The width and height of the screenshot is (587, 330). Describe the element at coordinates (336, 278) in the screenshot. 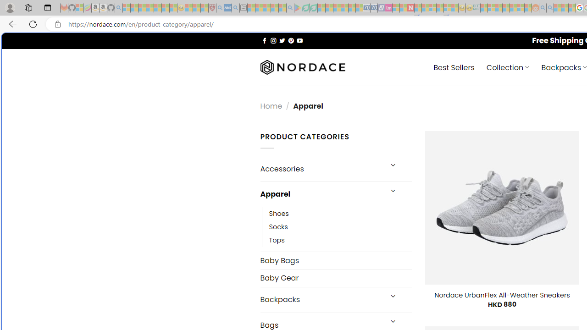

I see `Baby Gear` at that location.